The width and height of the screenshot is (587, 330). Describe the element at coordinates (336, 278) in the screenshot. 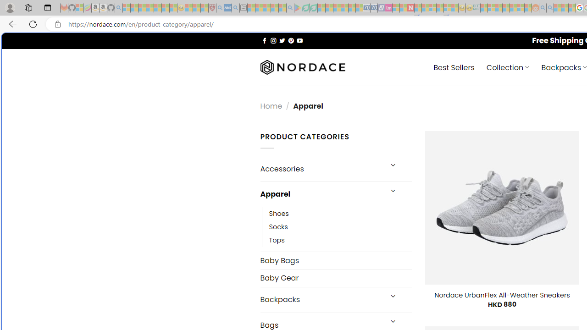

I see `Baby Gear` at that location.